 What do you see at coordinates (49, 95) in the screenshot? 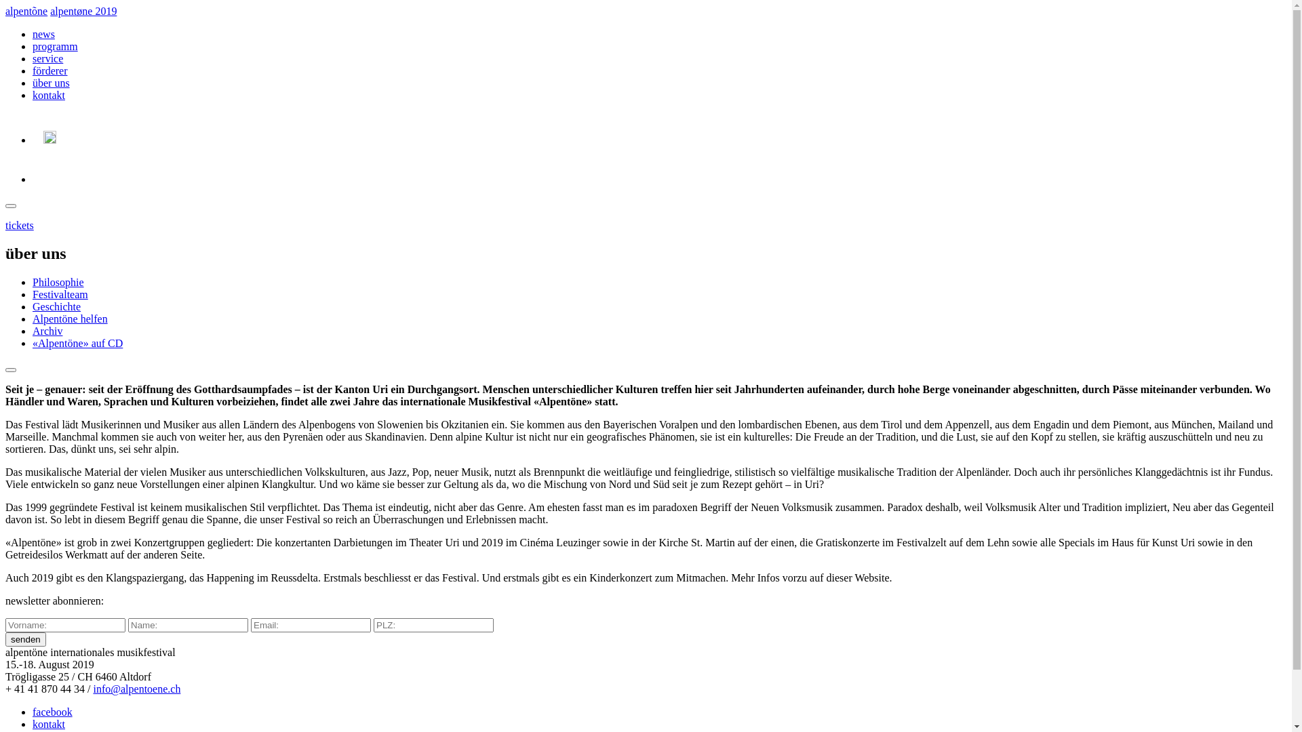
I see `kontakt` at bounding box center [49, 95].